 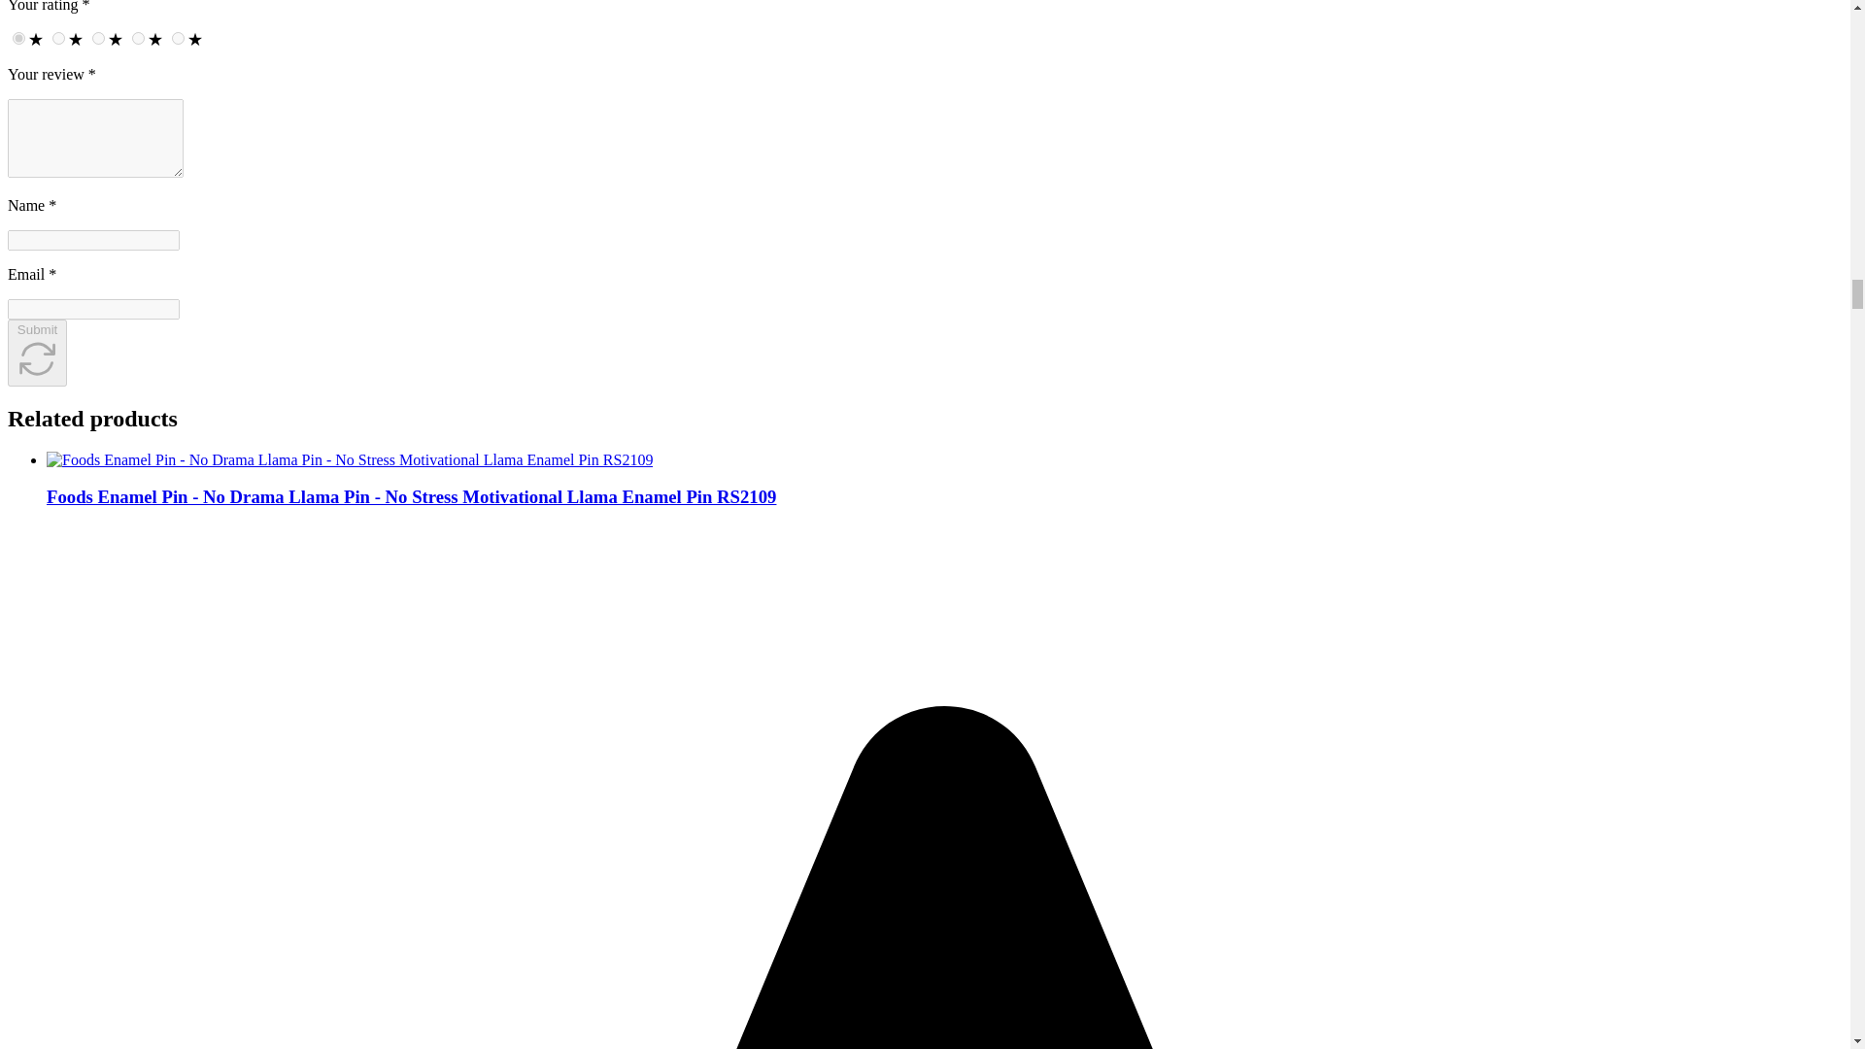 What do you see at coordinates (19, 39) in the screenshot?
I see `5` at bounding box center [19, 39].